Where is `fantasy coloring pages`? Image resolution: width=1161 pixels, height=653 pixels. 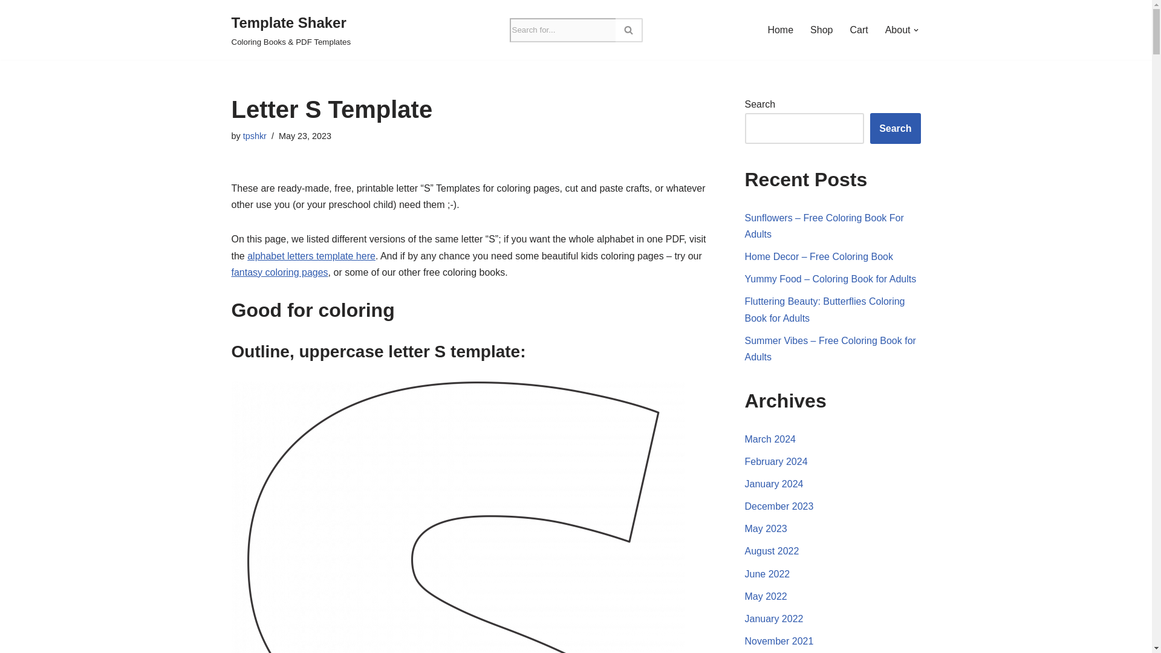 fantasy coloring pages is located at coordinates (279, 272).